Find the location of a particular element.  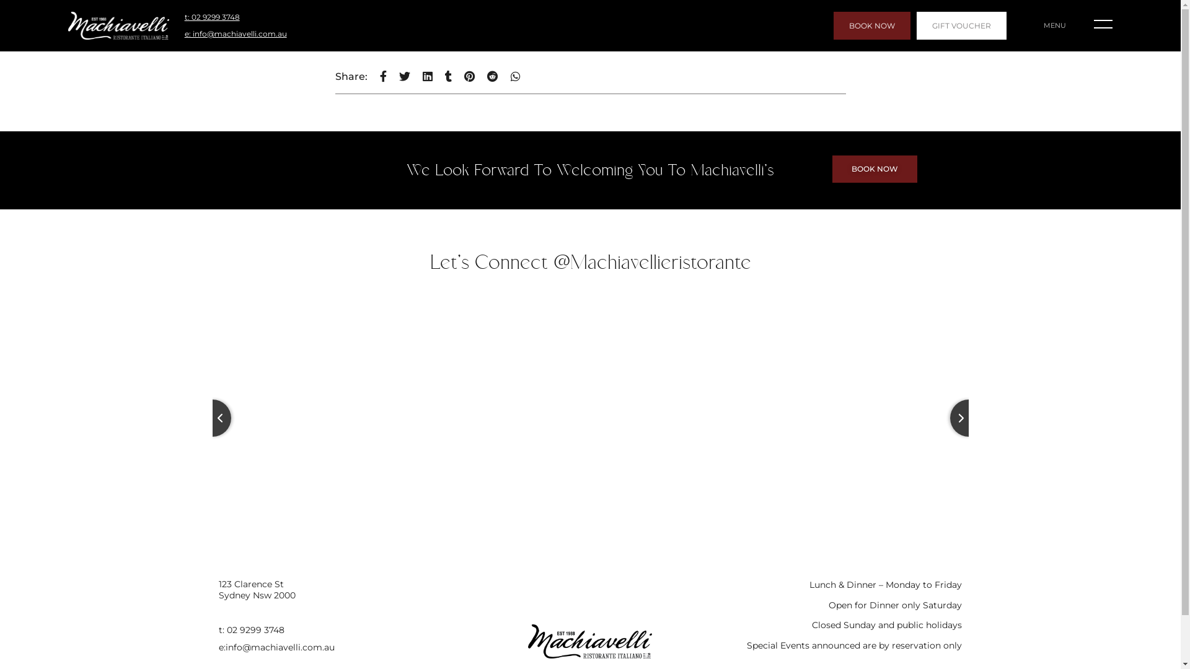

GIFT VOUCHER is located at coordinates (962, 26).